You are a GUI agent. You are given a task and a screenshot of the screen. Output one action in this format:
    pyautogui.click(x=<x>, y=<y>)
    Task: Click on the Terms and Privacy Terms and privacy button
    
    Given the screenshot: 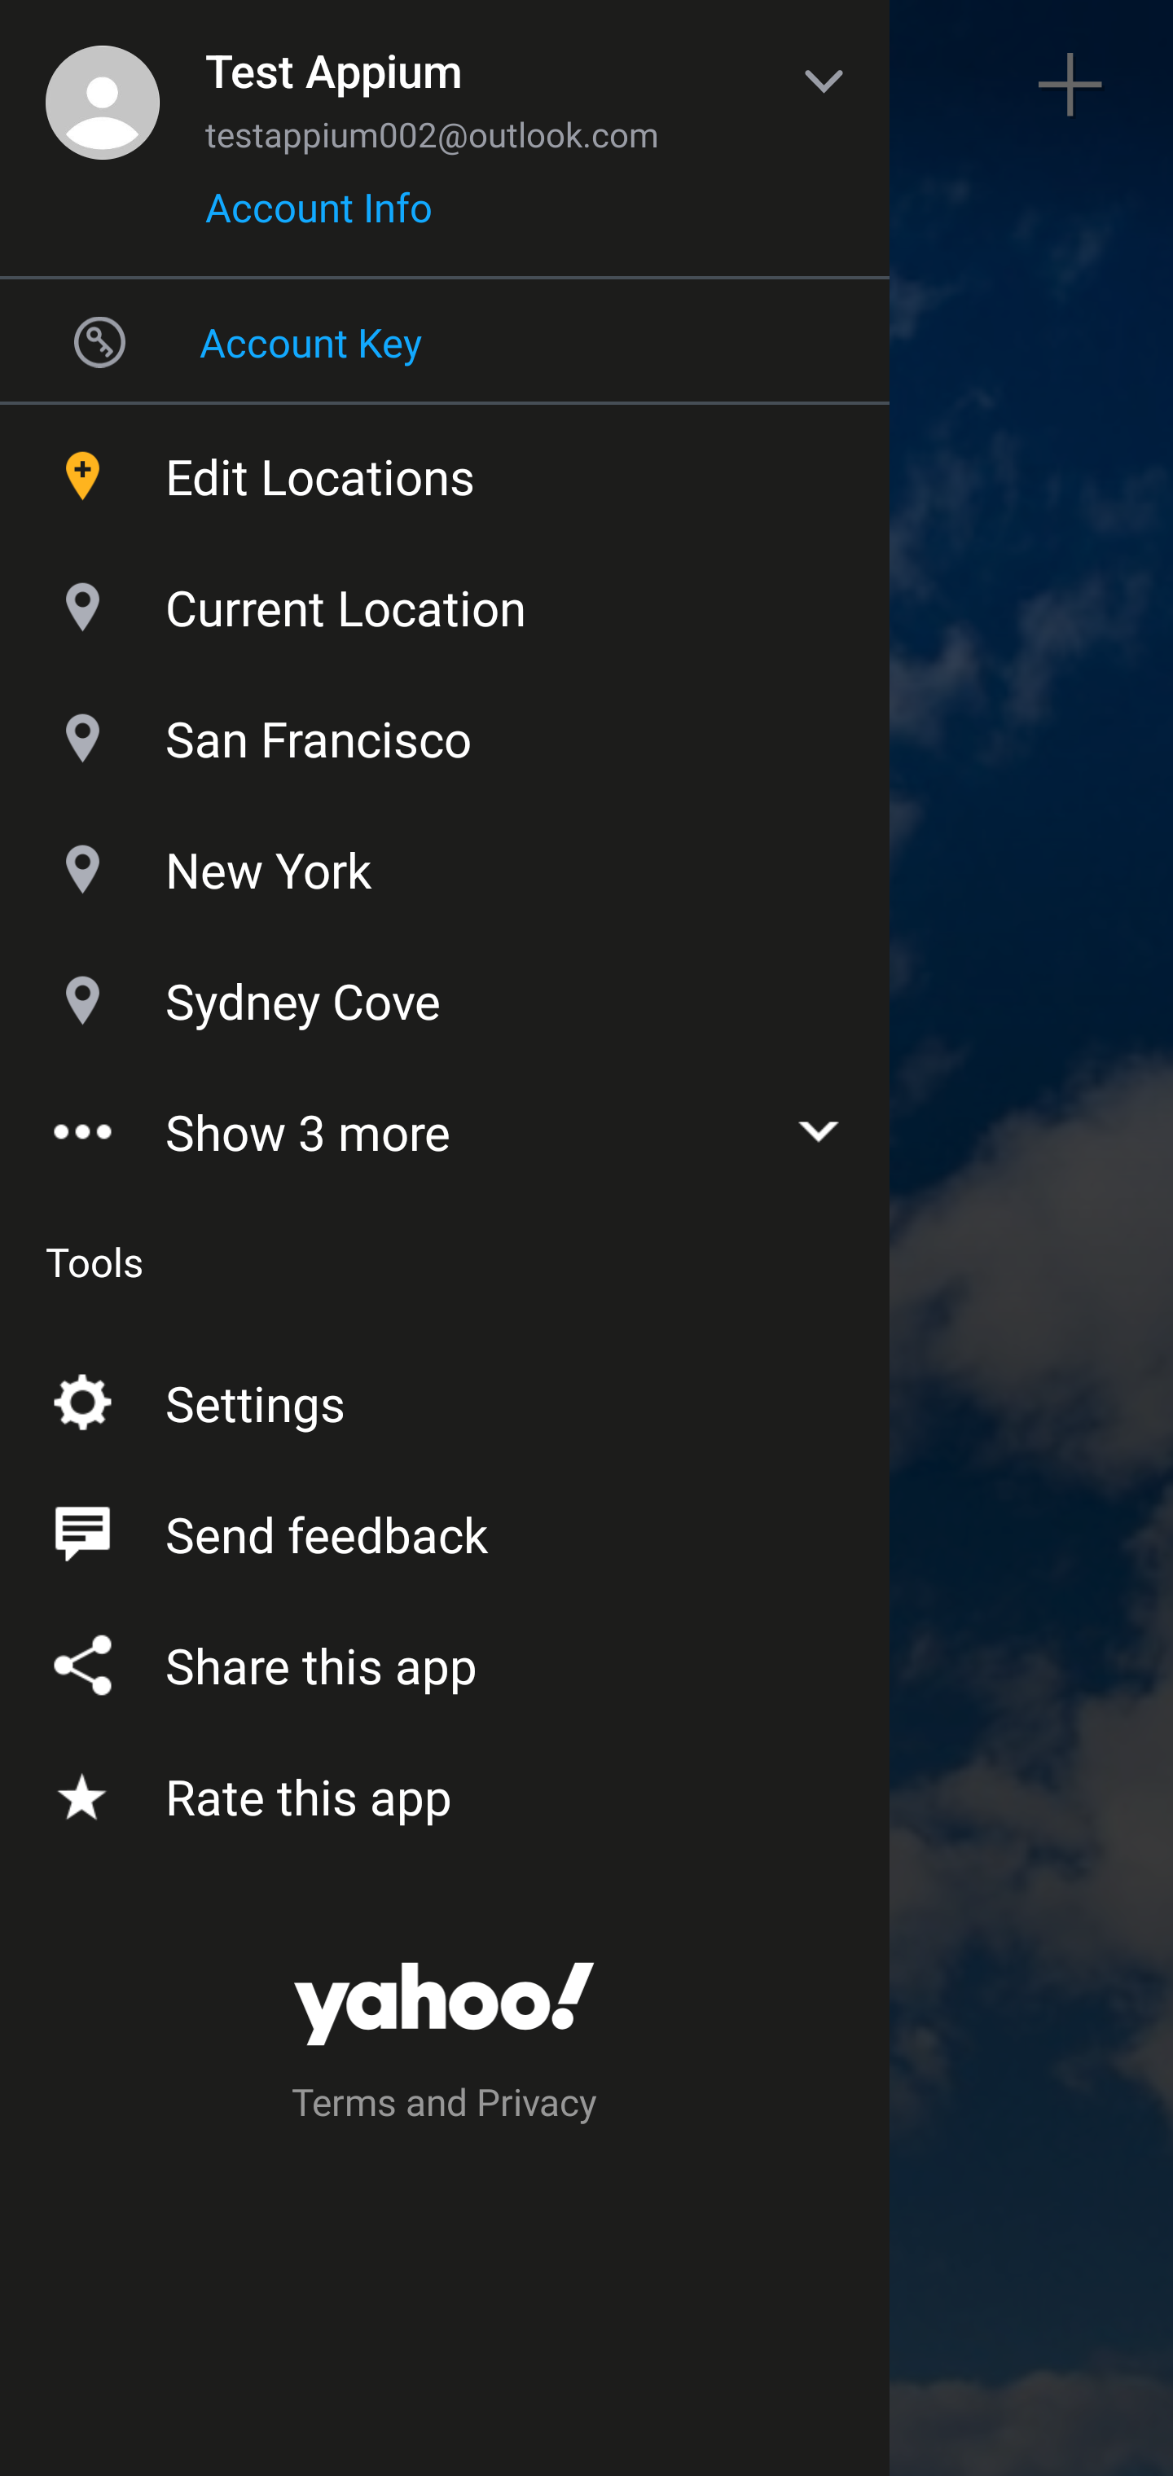 What is the action you would take?
    pyautogui.click(x=445, y=2106)
    